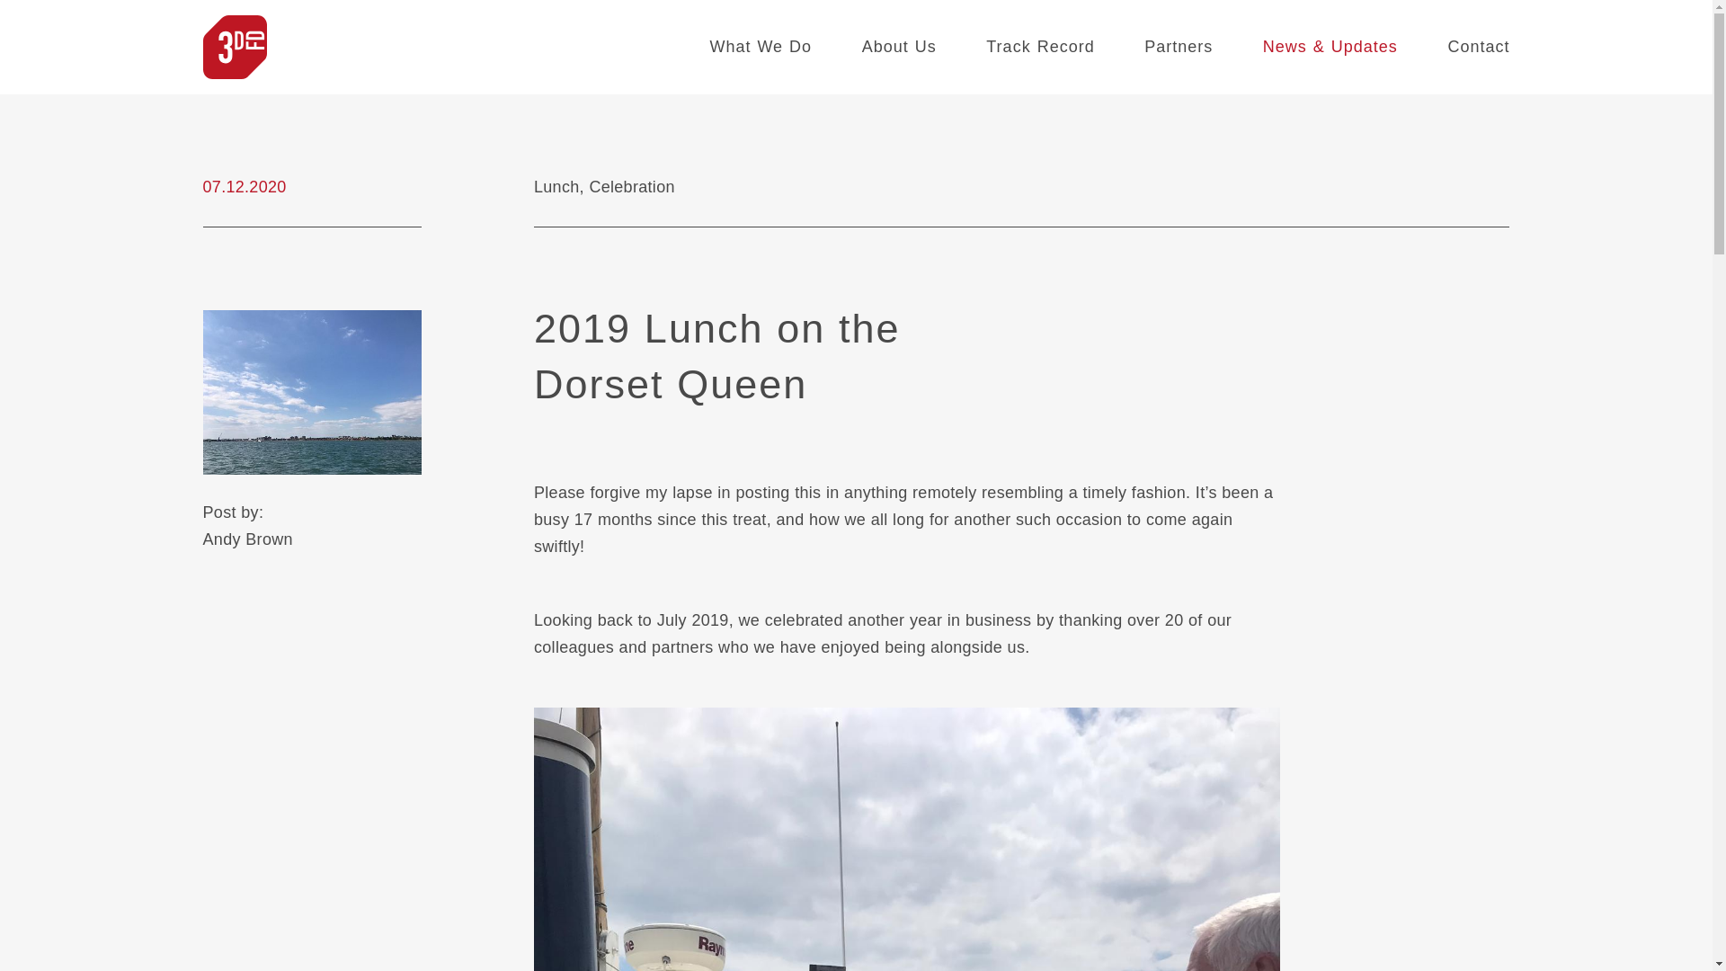 Image resolution: width=1726 pixels, height=971 pixels. I want to click on About Us, so click(899, 47).